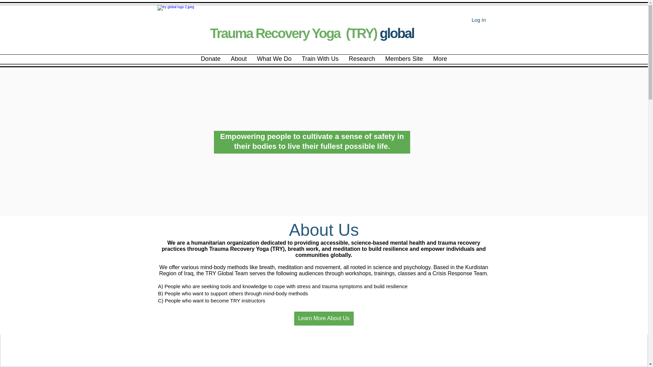  I want to click on About, so click(238, 59).